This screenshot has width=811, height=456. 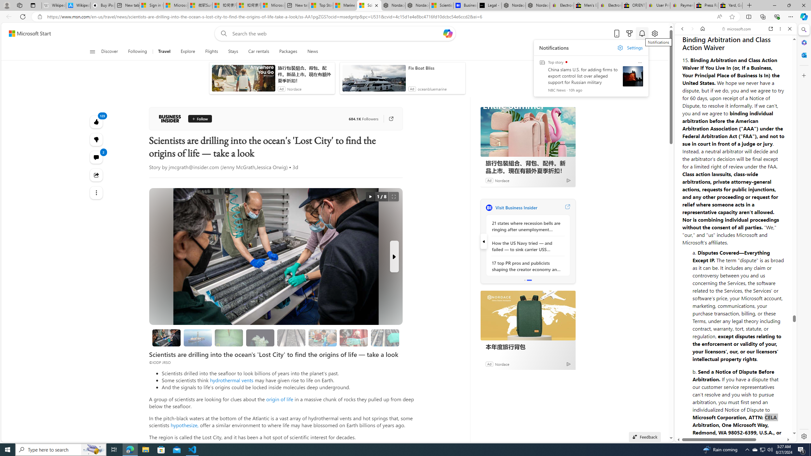 What do you see at coordinates (702, 57) in the screenshot?
I see `This site scope` at bounding box center [702, 57].